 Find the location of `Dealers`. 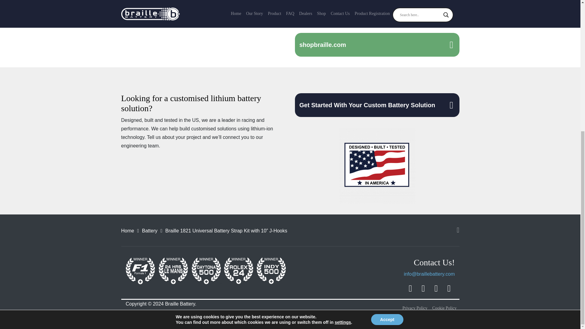

Dealers is located at coordinates (377, 11).